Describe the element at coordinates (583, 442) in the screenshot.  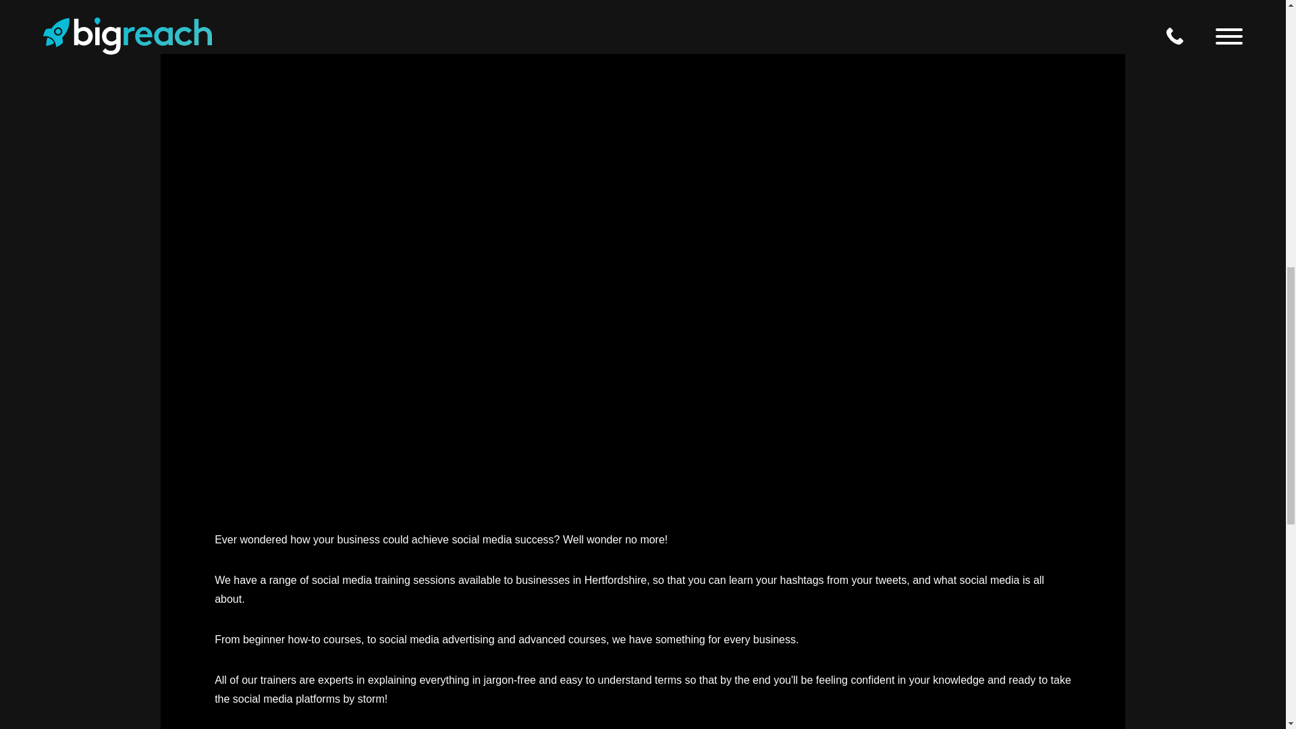
I see `Latest News` at that location.